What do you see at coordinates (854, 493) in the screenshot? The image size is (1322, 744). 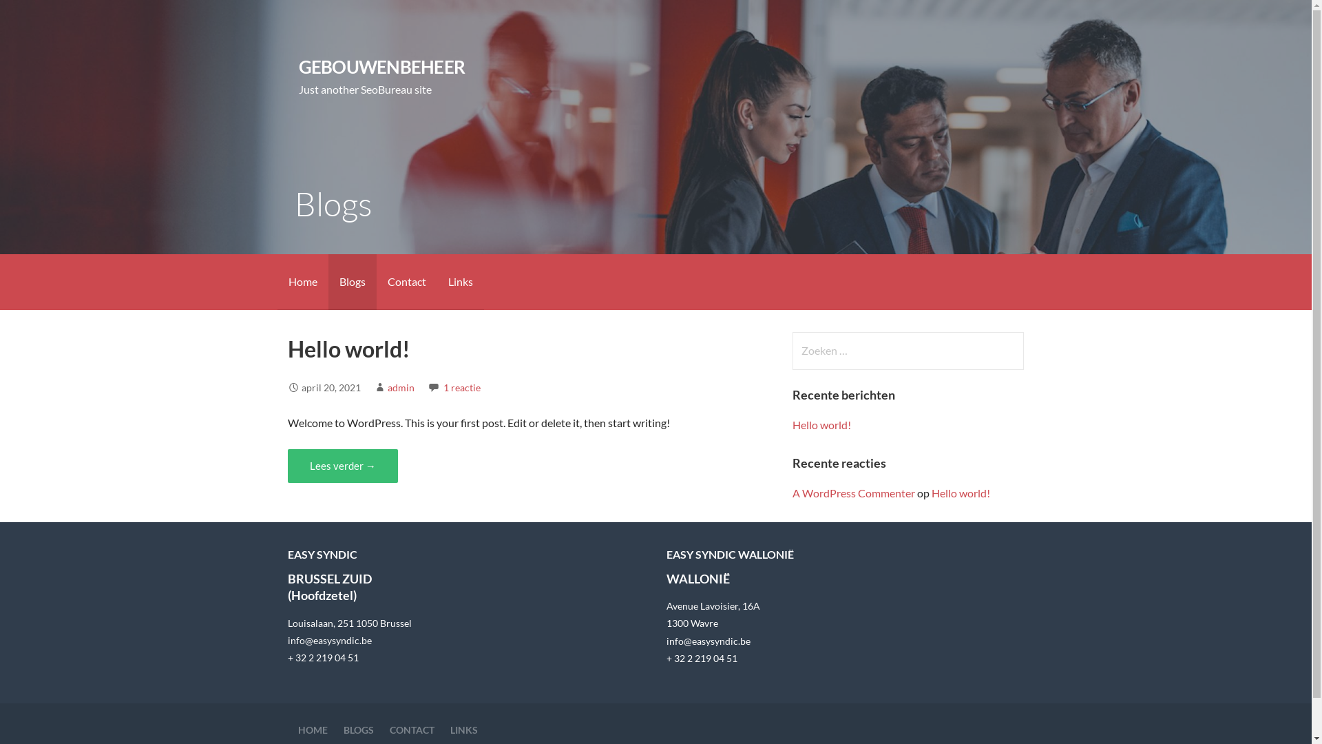 I see `A WordPress Commenter` at bounding box center [854, 493].